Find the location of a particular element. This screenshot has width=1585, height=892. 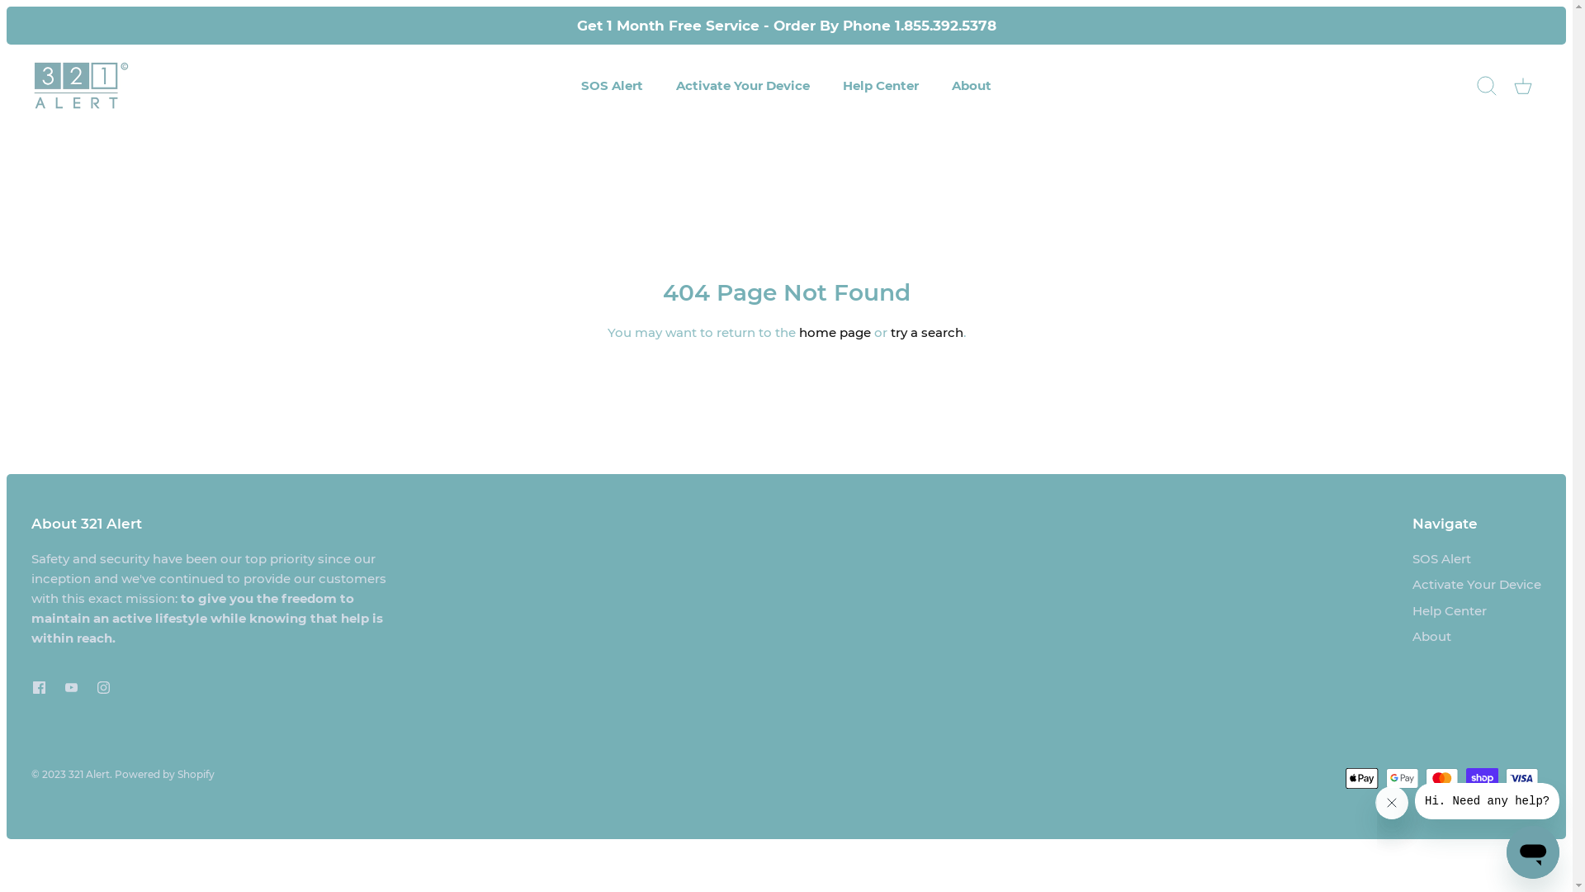

SOS Alert is located at coordinates (1441, 558).